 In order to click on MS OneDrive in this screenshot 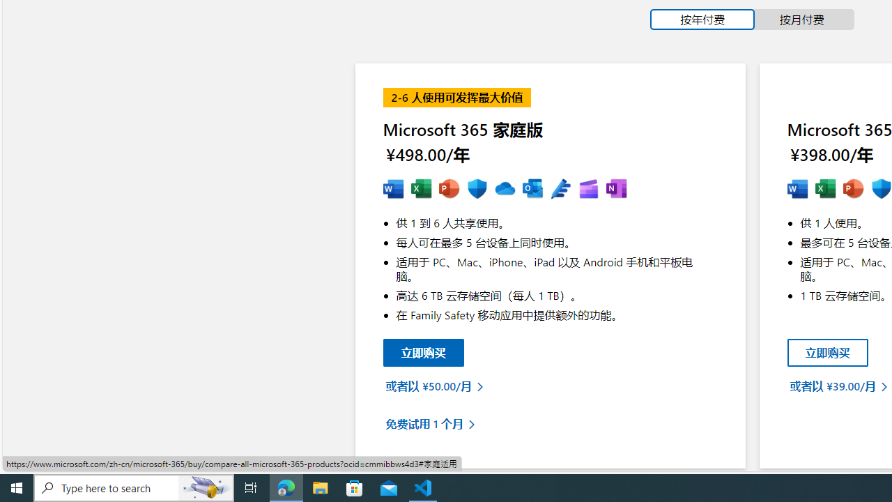, I will do `click(505, 190)`.